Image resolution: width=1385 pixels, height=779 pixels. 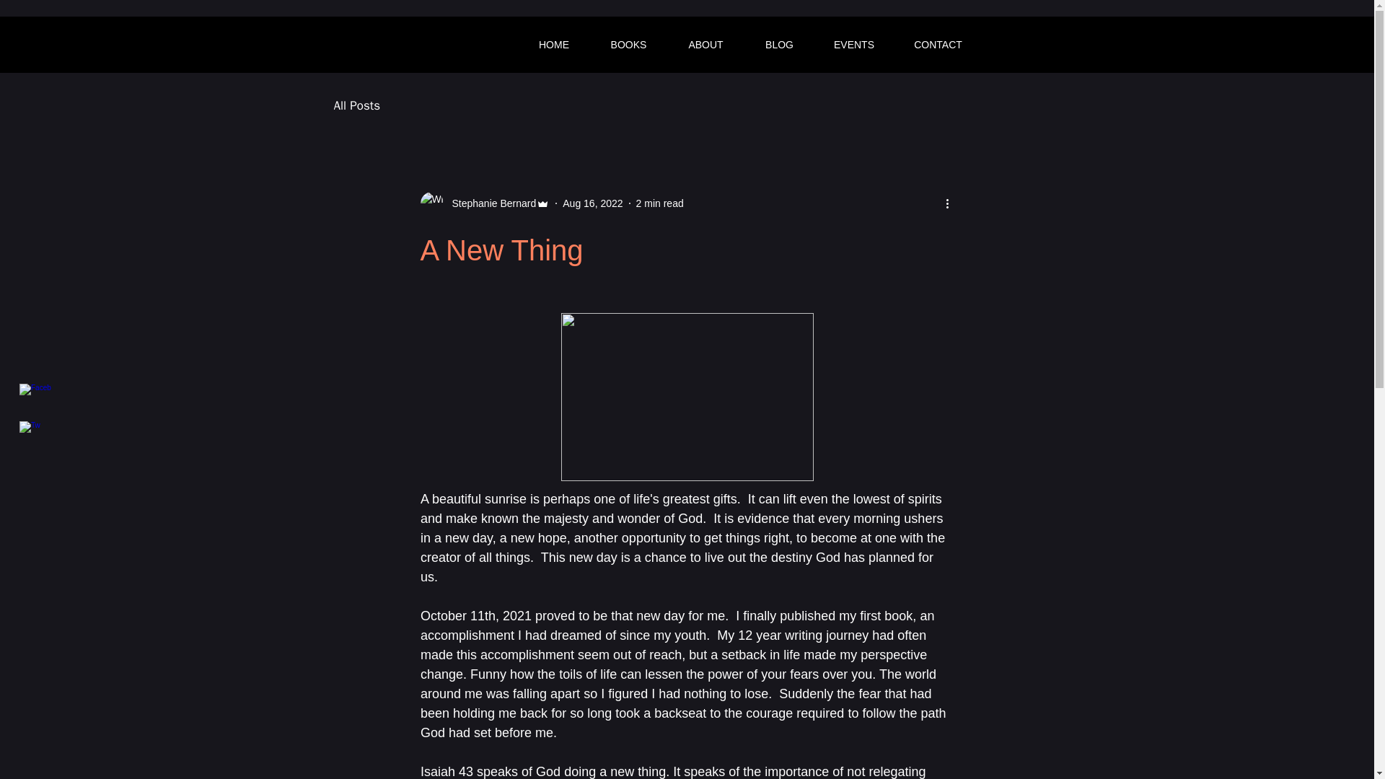 What do you see at coordinates (853, 45) in the screenshot?
I see `EVENTS` at bounding box center [853, 45].